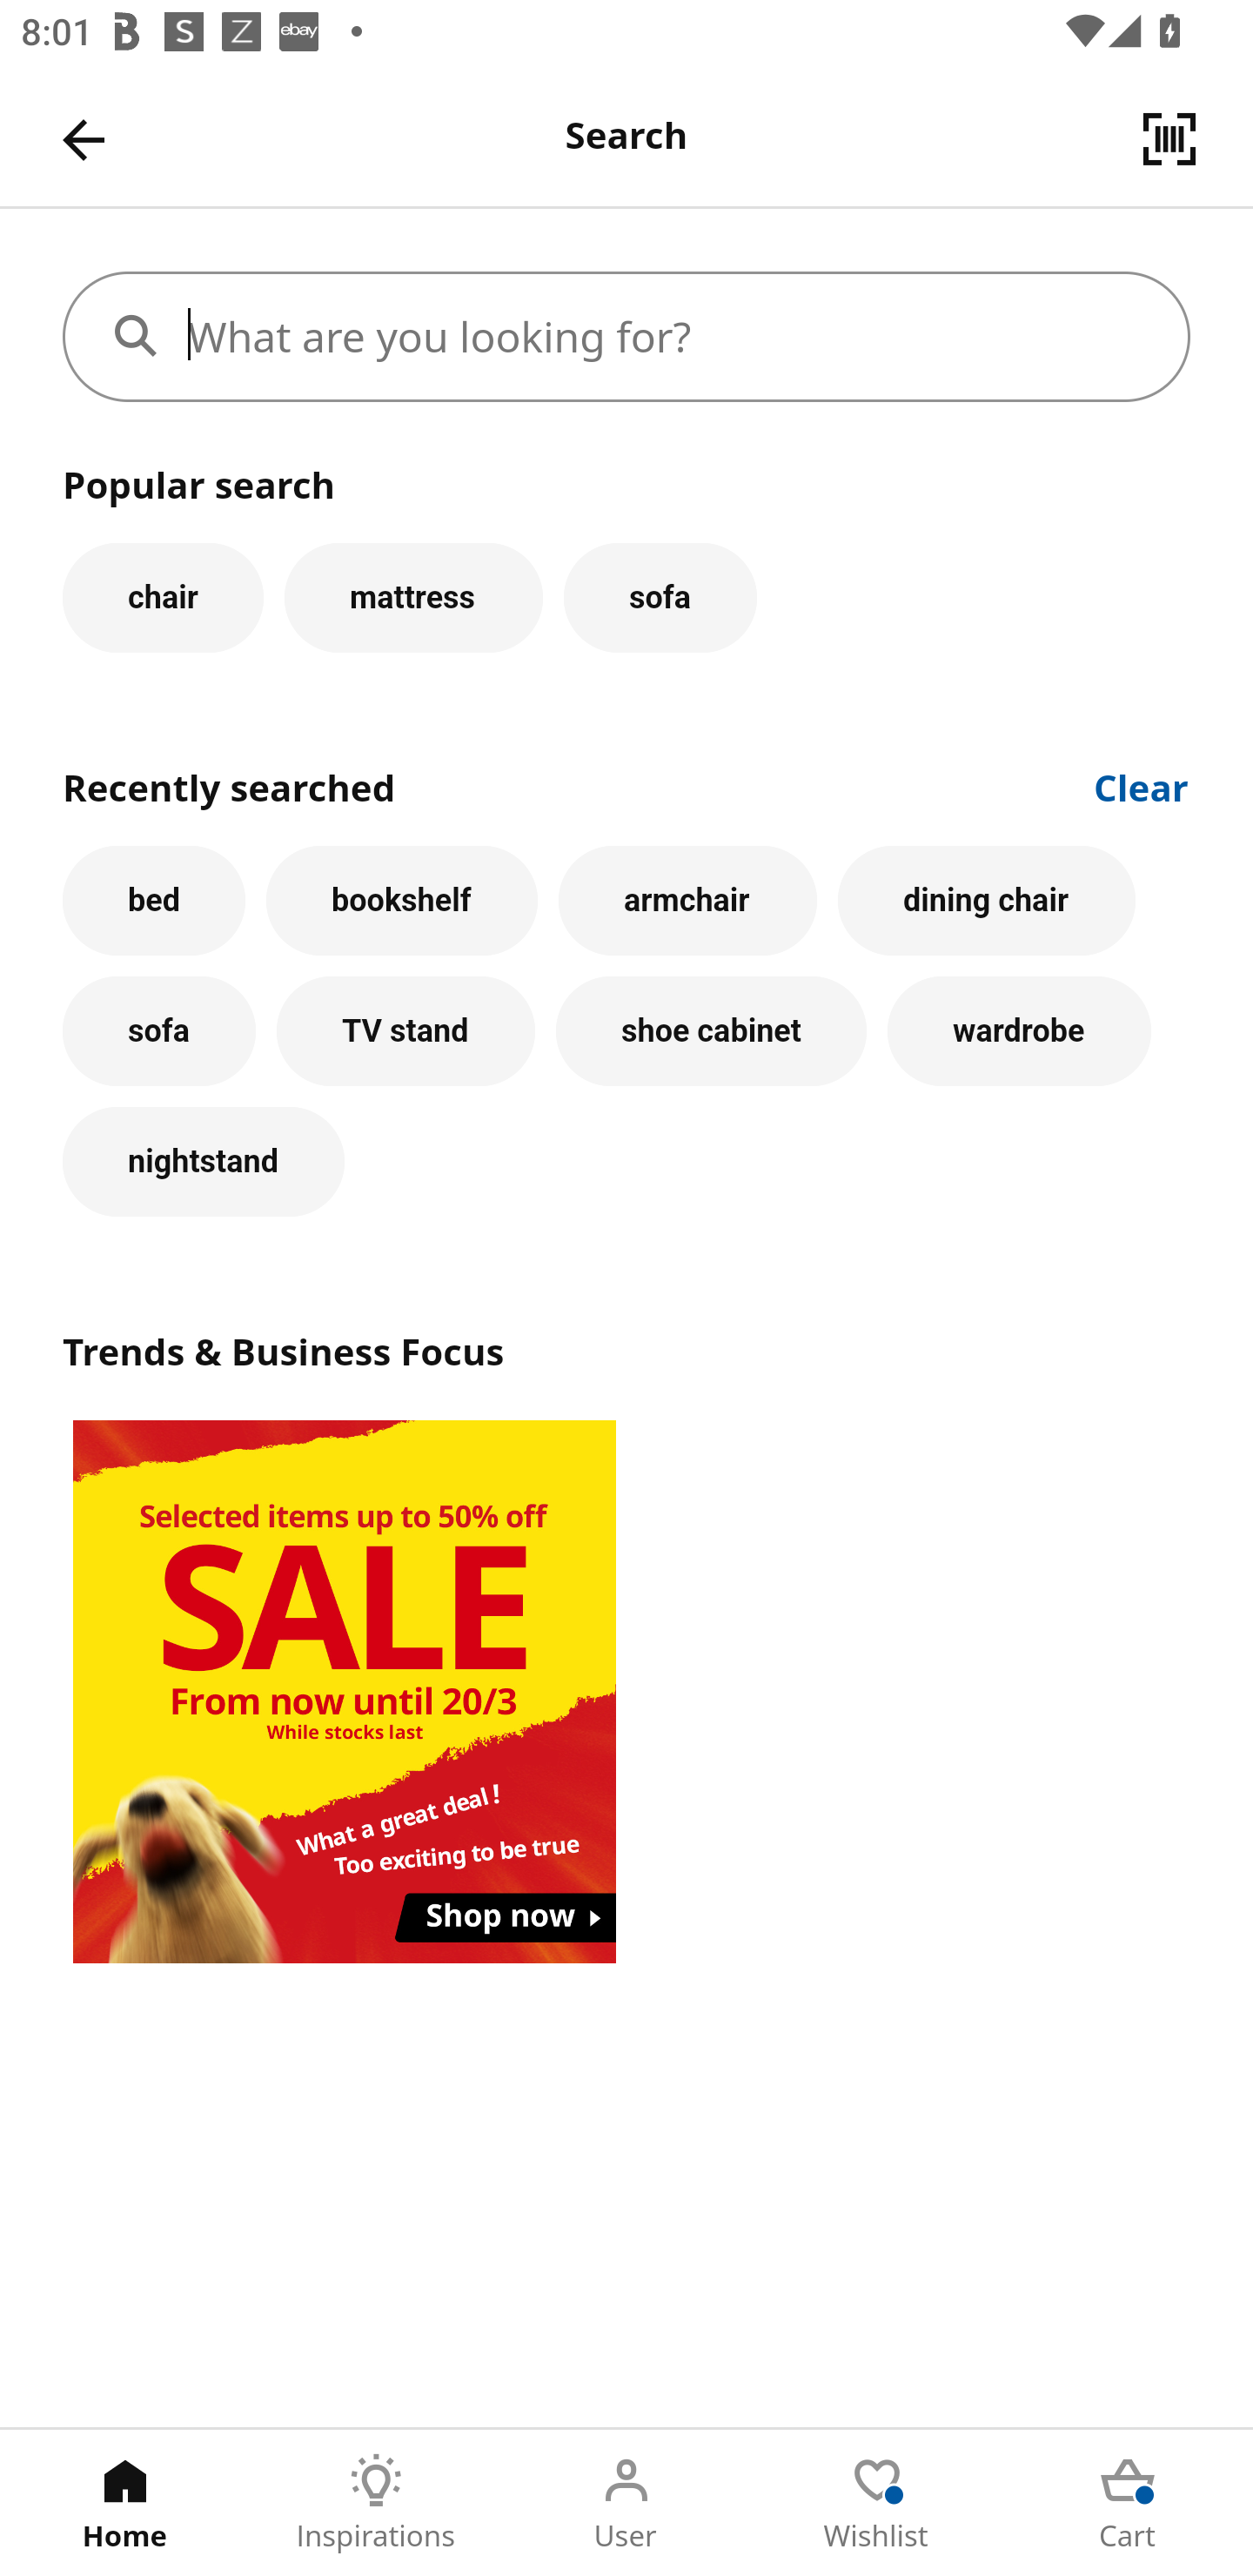 The height and width of the screenshot is (2576, 1253). What do you see at coordinates (660, 597) in the screenshot?
I see `sofa` at bounding box center [660, 597].